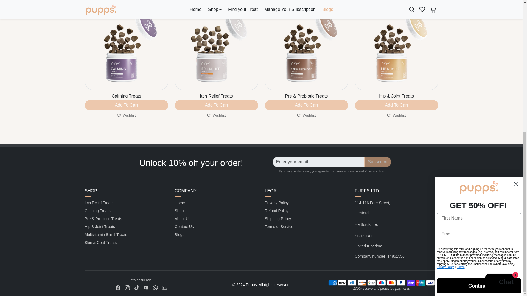  I want to click on Apple Pay, so click(342, 283).